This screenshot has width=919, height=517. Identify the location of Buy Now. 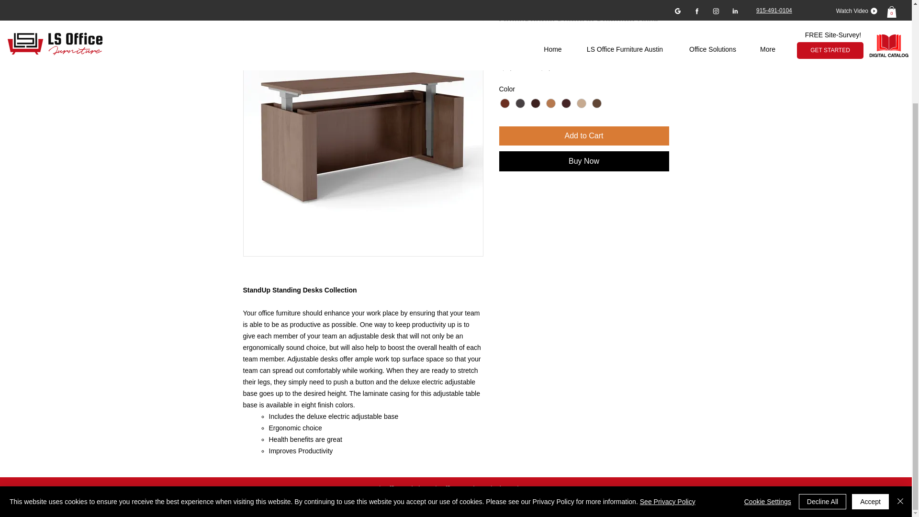
(584, 161).